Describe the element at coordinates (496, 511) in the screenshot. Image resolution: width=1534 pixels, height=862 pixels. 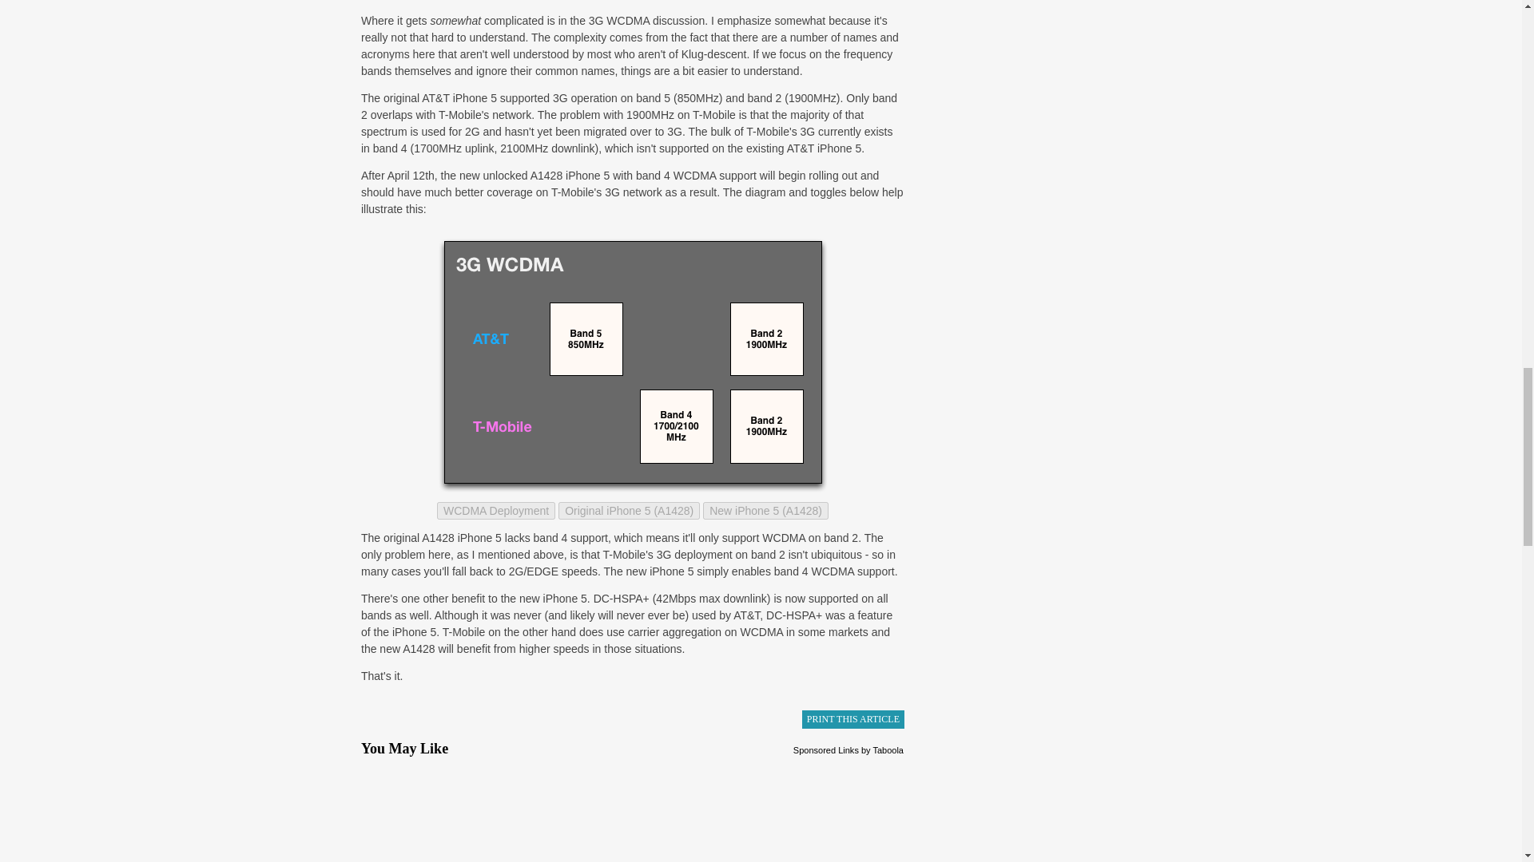
I see `WCDMA Deployment` at that location.